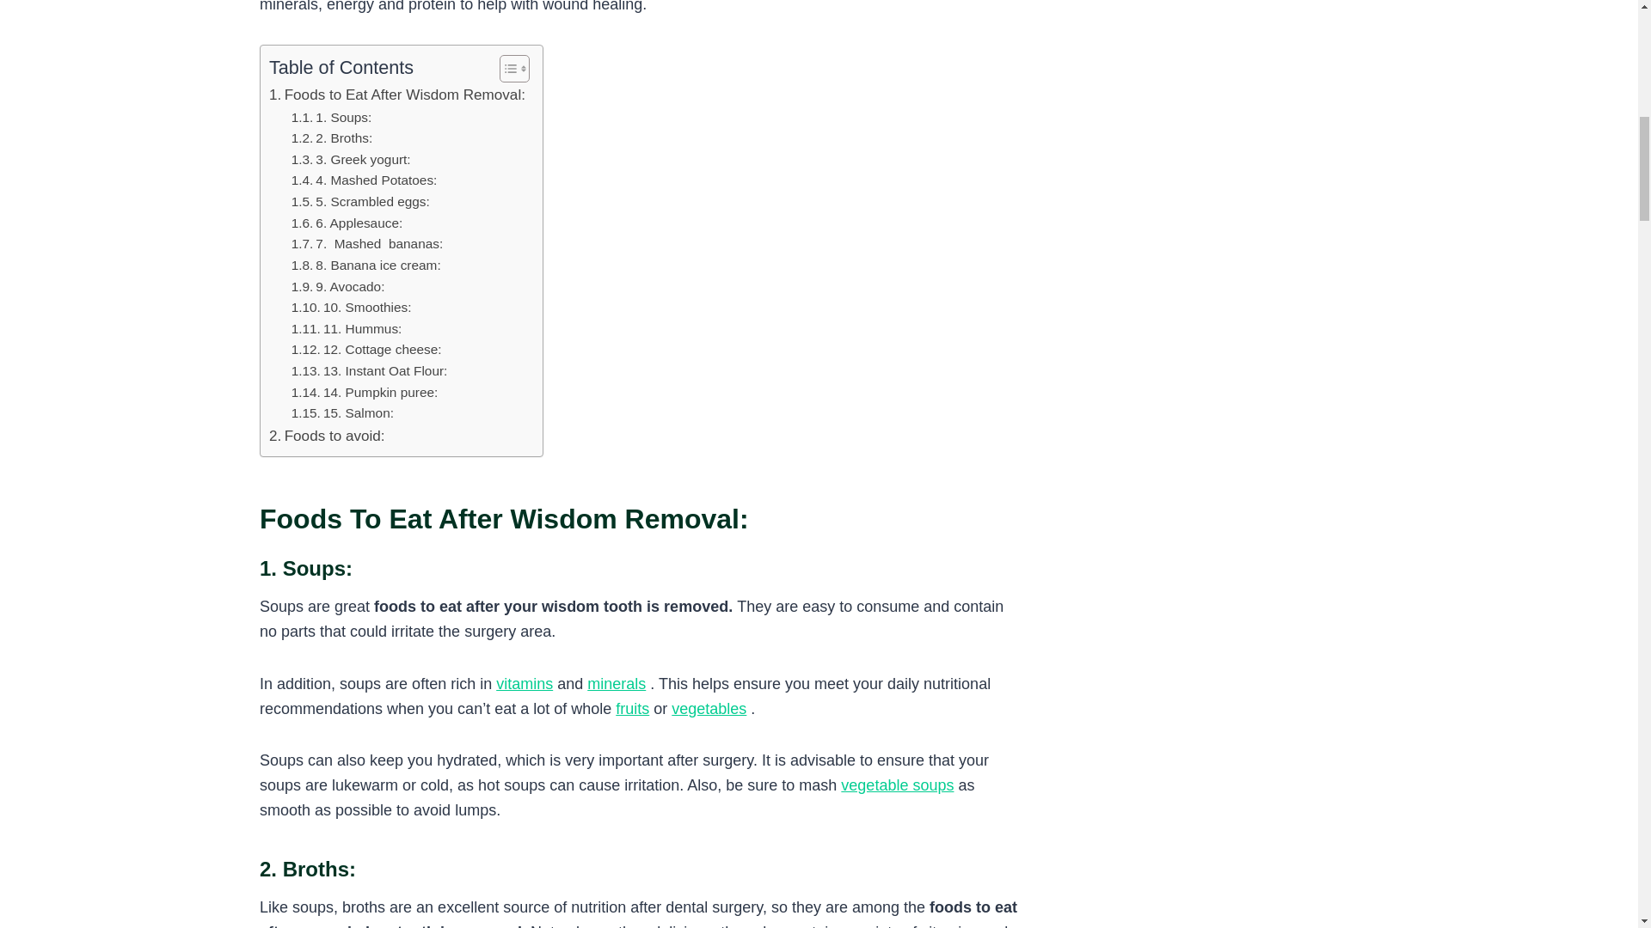 Image resolution: width=1651 pixels, height=928 pixels. What do you see at coordinates (332, 138) in the screenshot?
I see `2. Broths:` at bounding box center [332, 138].